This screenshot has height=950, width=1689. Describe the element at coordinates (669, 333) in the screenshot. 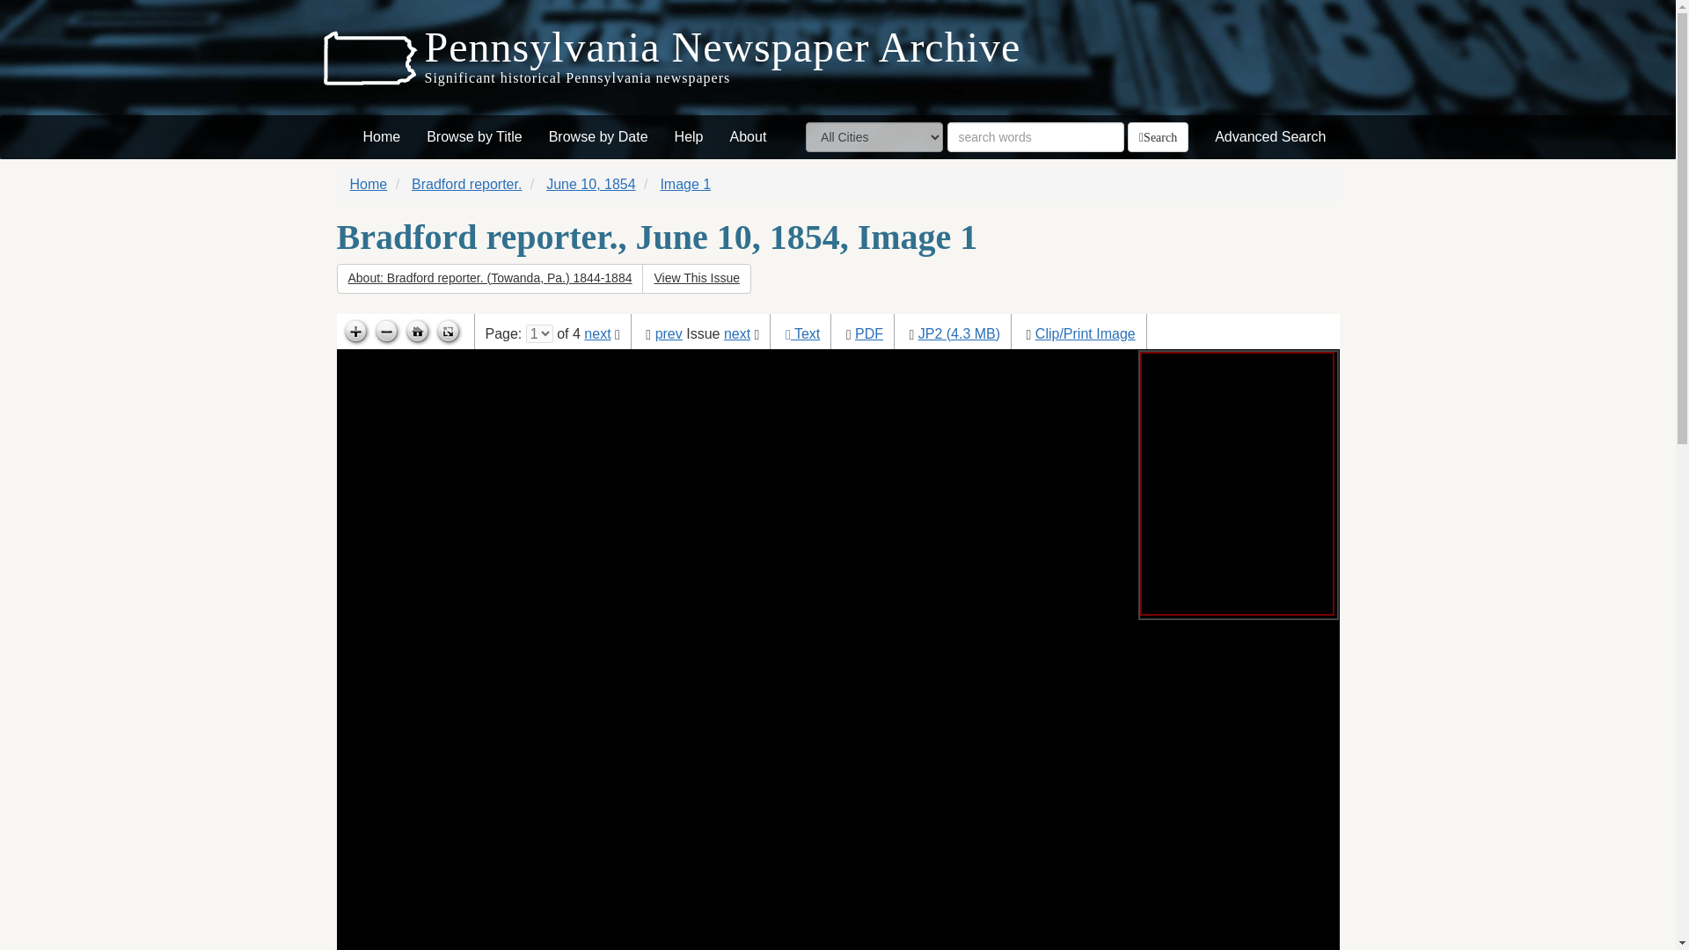

I see `prev` at that location.